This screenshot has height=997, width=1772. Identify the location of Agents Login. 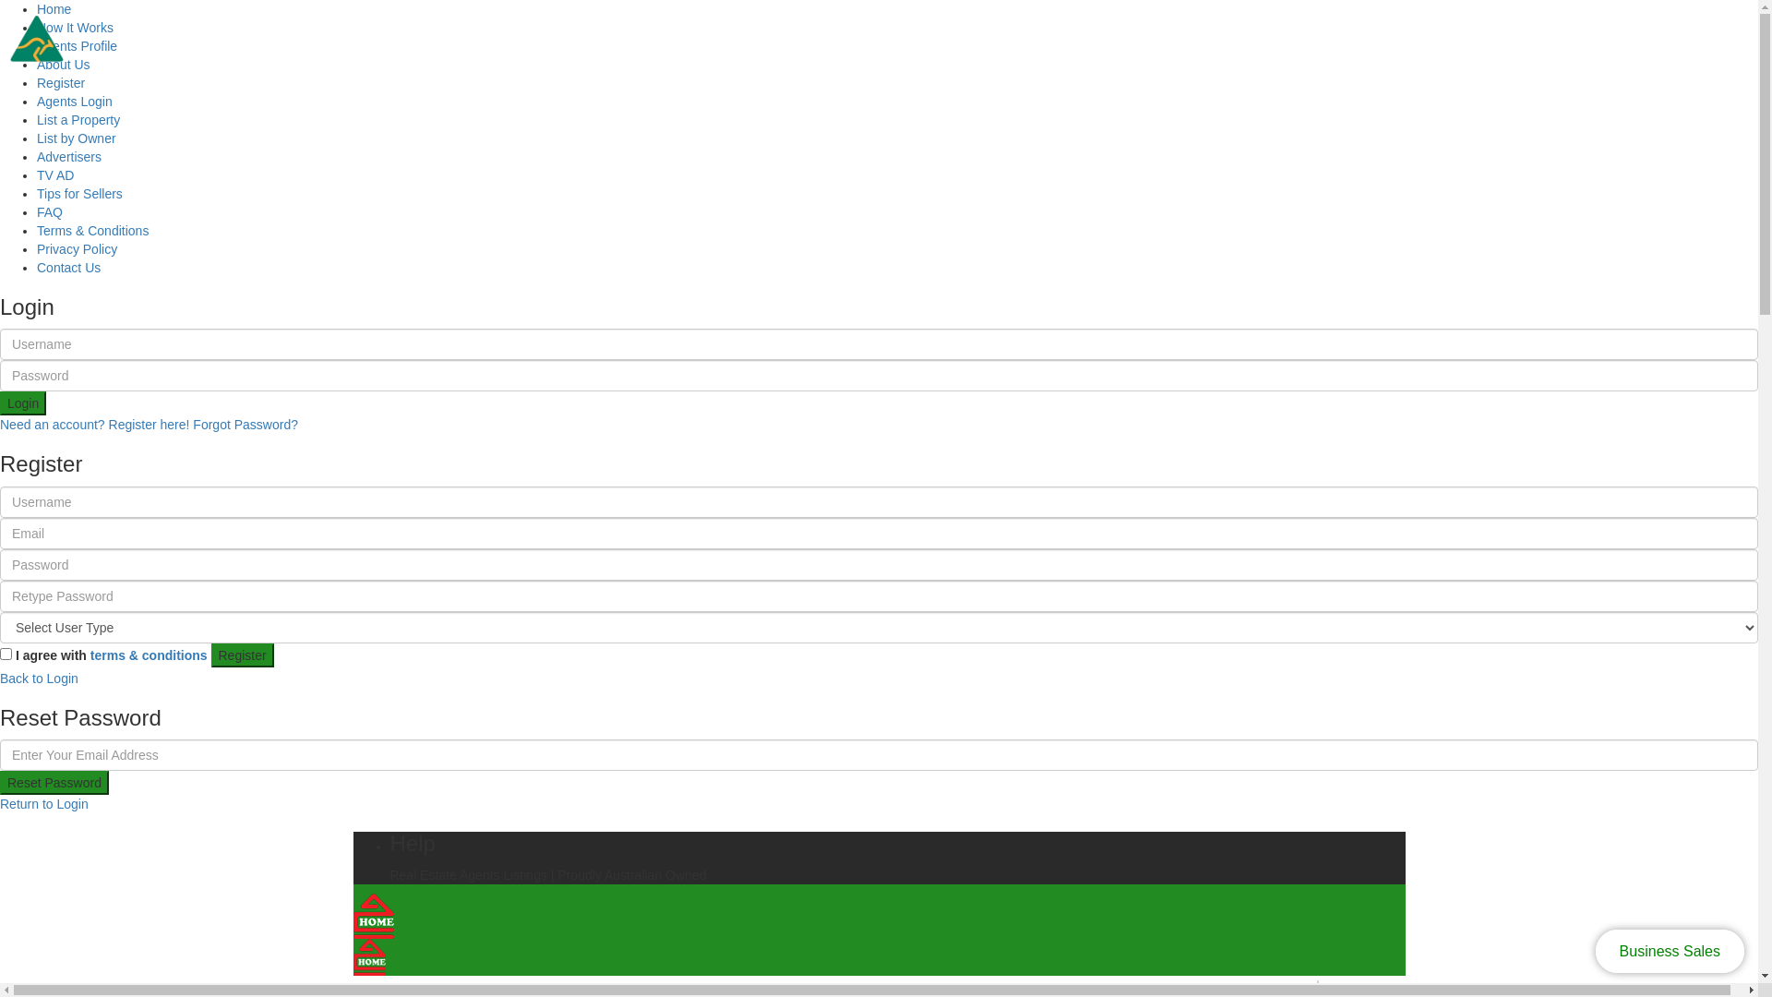
(75, 102).